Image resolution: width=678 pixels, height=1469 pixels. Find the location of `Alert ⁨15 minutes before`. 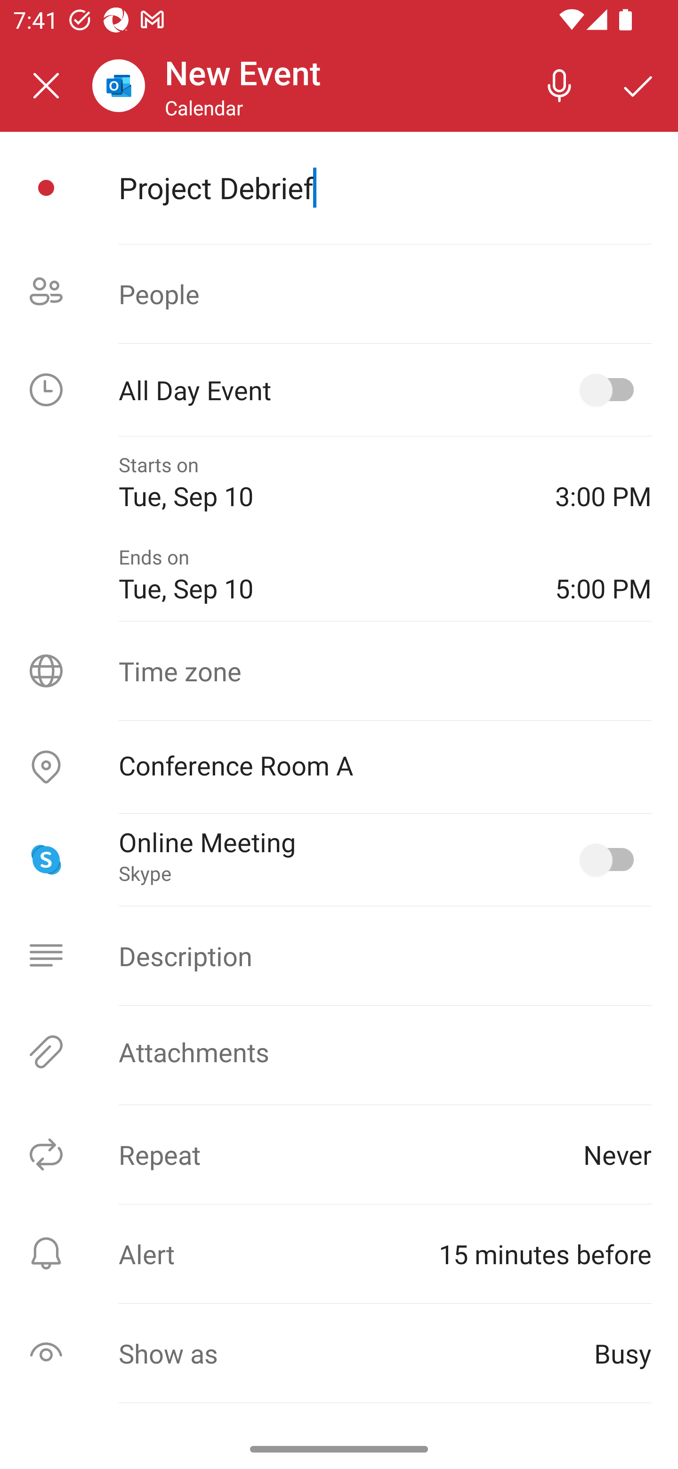

Alert ⁨15 minutes before is located at coordinates (339, 1253).